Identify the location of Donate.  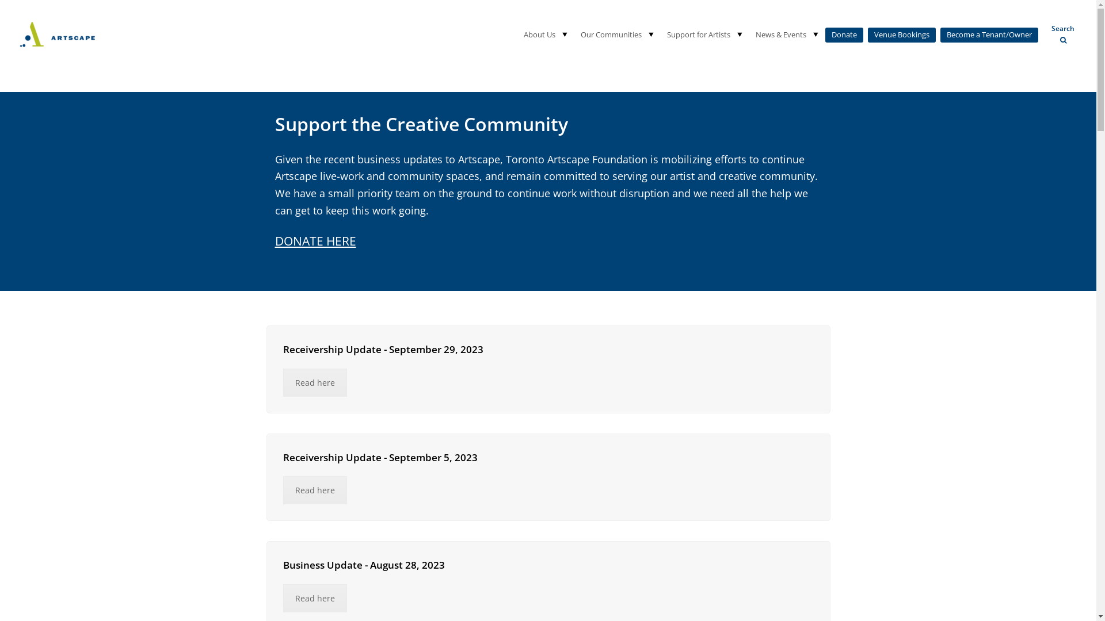
(844, 34).